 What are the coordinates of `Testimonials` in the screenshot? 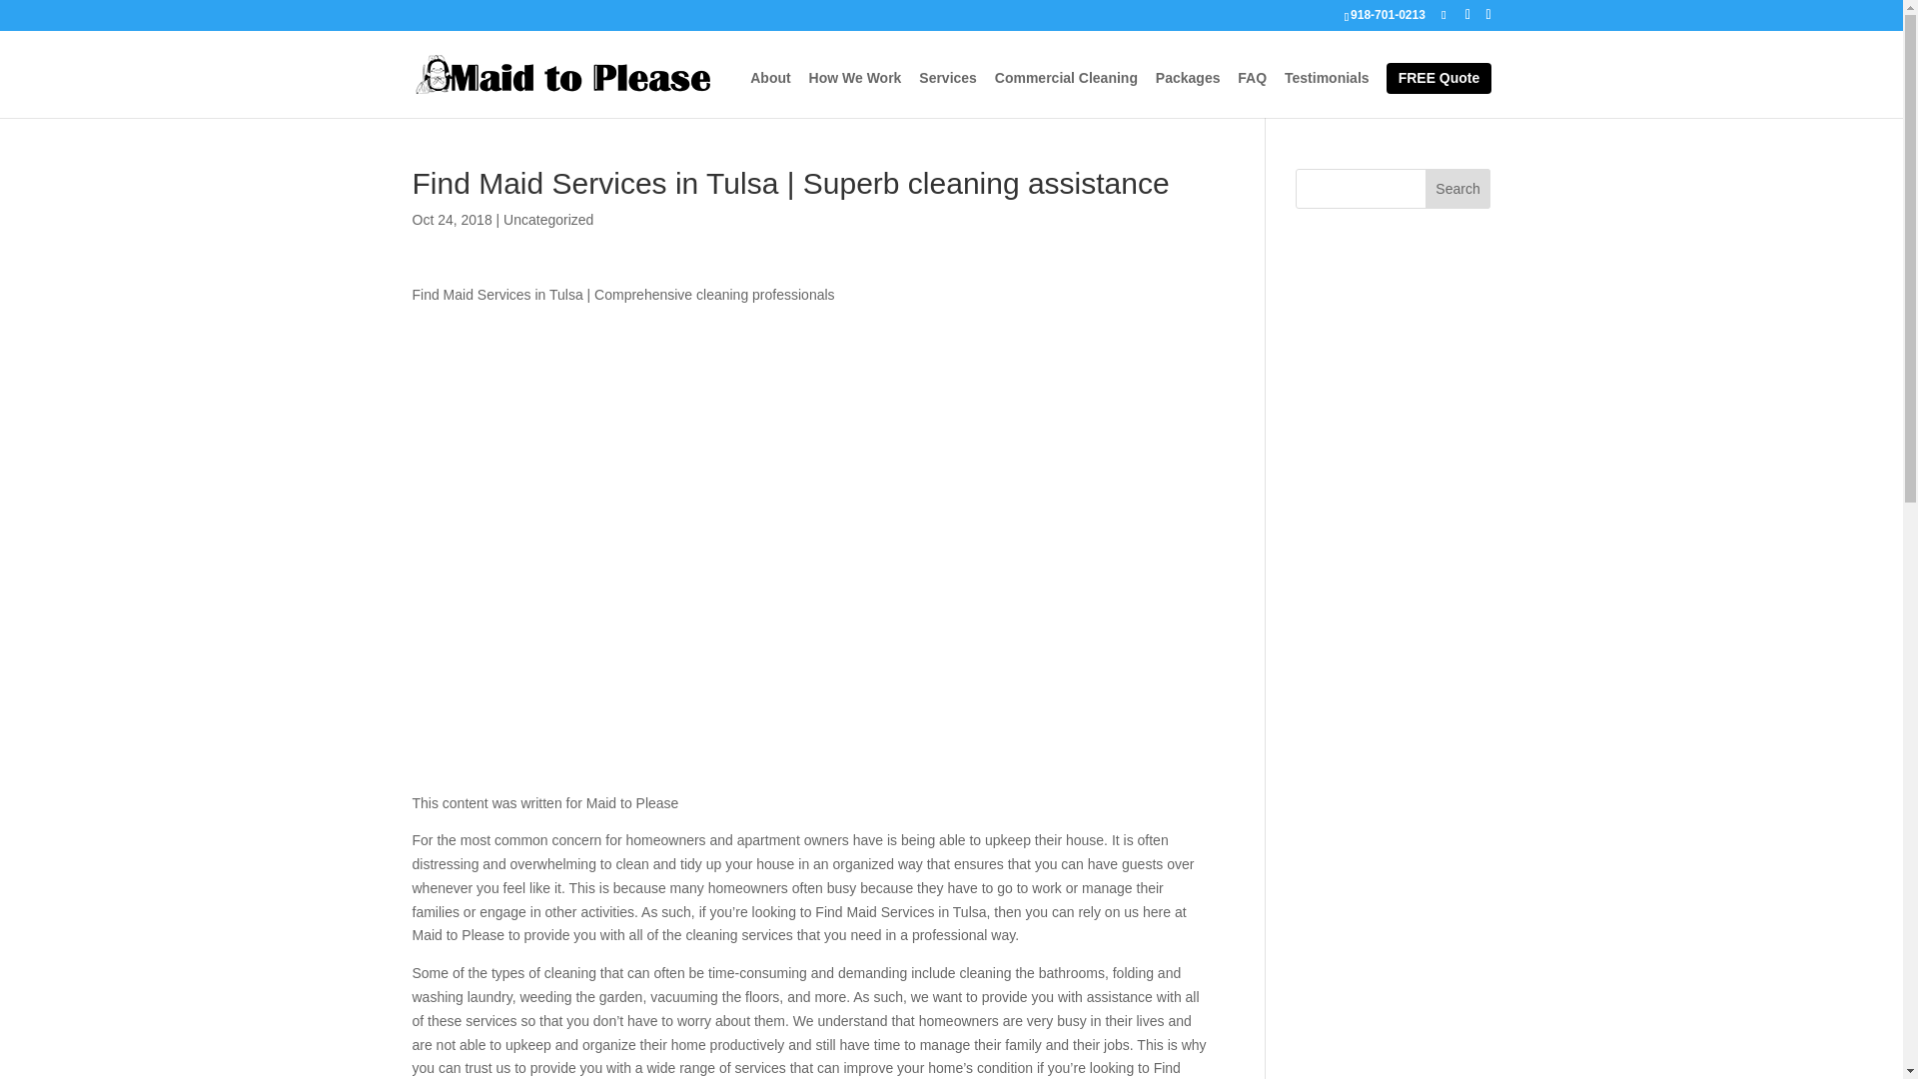 It's located at (1327, 94).